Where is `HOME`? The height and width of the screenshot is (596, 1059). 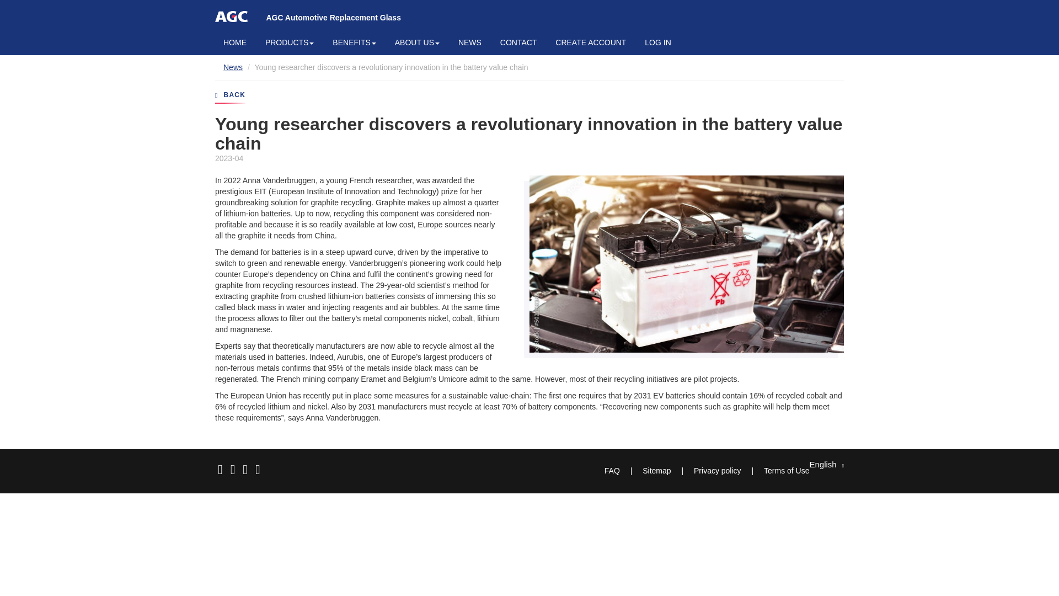
HOME is located at coordinates (235, 43).